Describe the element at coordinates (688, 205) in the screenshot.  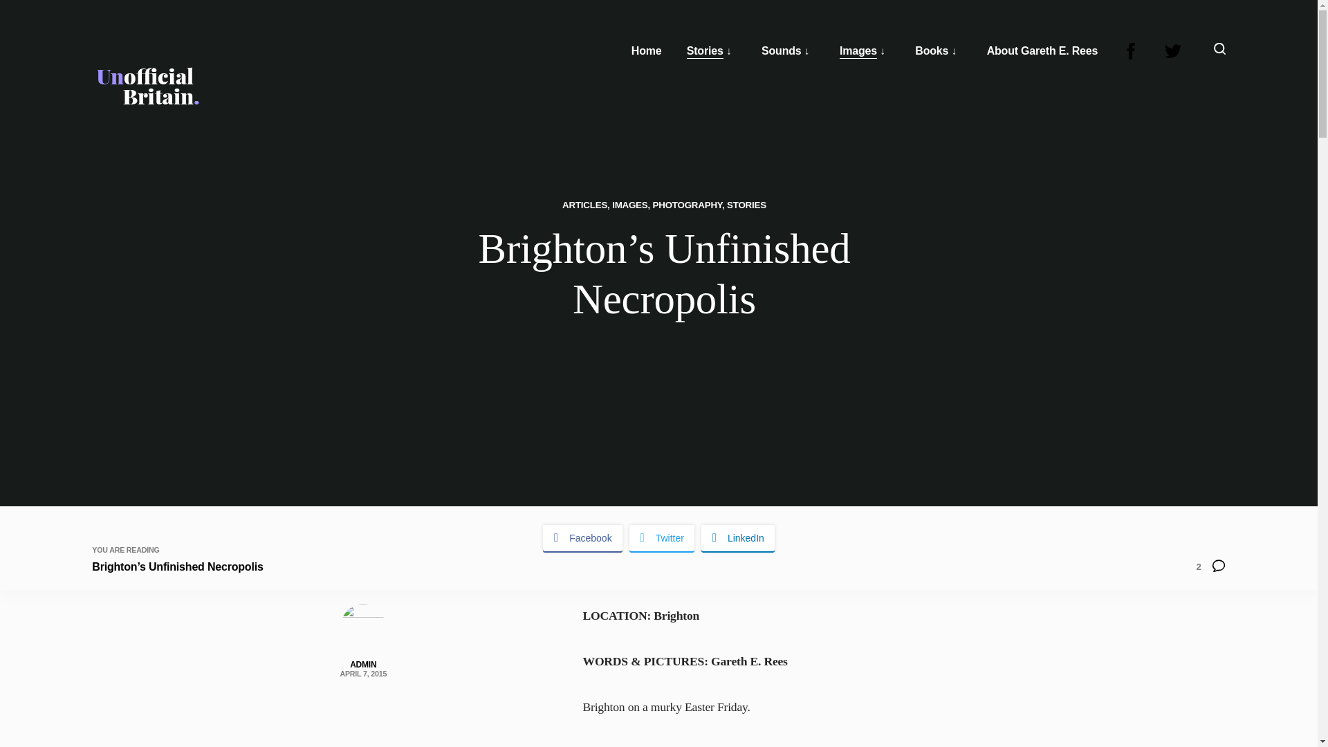
I see `PHOTOGRAPHY` at that location.